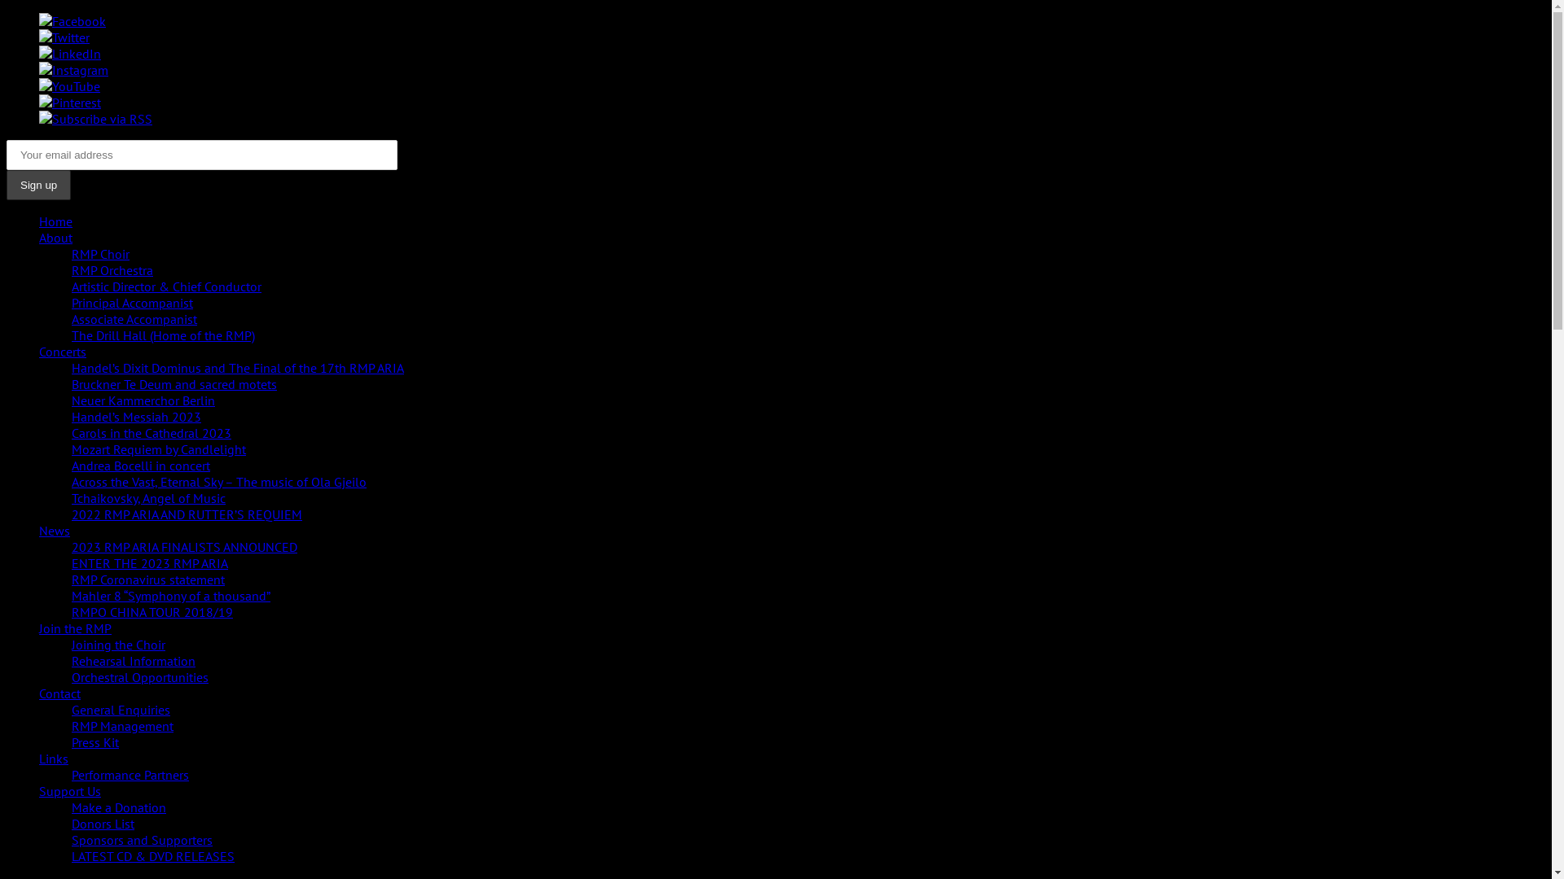 The width and height of the screenshot is (1564, 879). I want to click on Orchestral Opportunities, so click(140, 677).